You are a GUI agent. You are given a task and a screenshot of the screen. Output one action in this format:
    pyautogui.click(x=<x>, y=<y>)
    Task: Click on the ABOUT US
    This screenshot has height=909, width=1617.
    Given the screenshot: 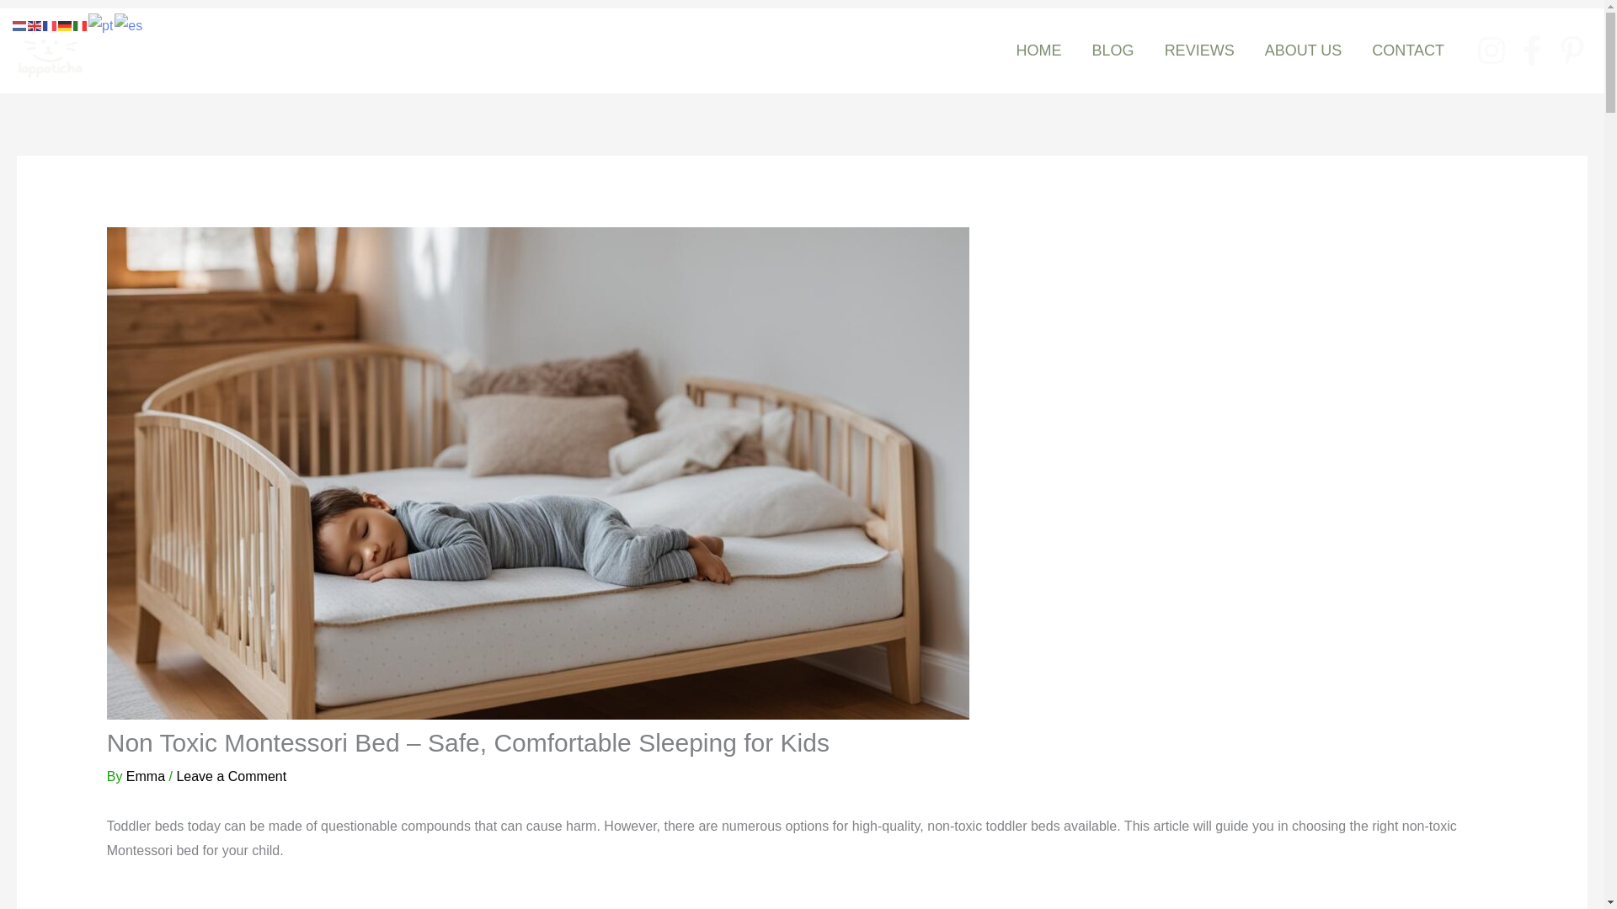 What is the action you would take?
    pyautogui.click(x=1304, y=50)
    